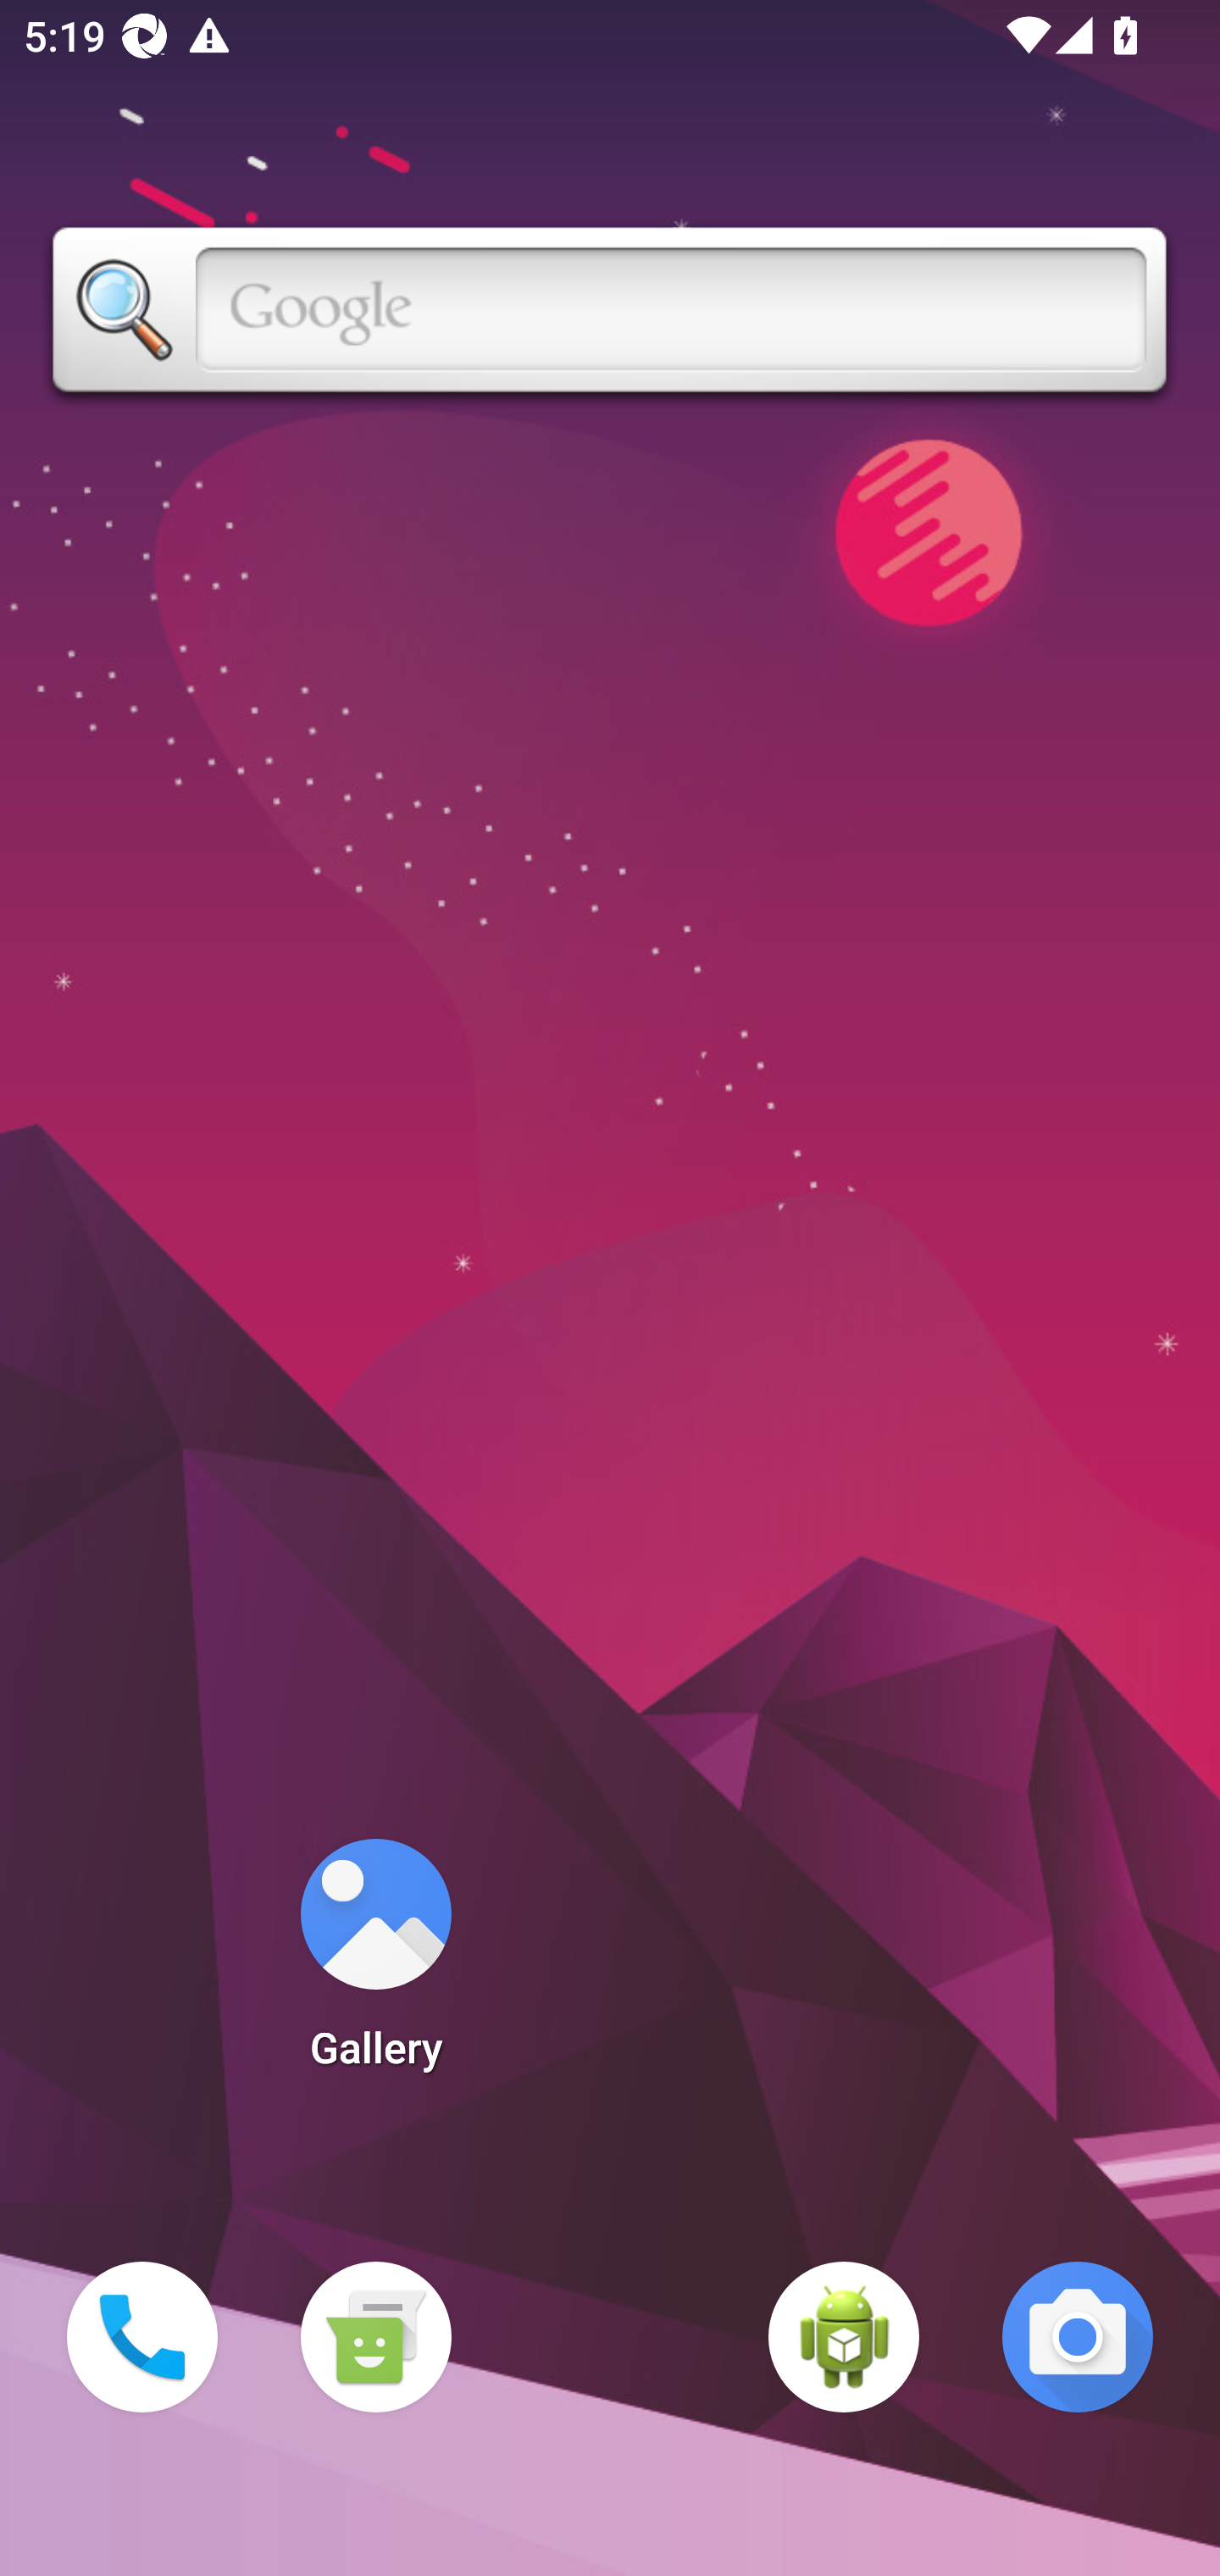 The width and height of the screenshot is (1220, 2576). I want to click on Phone, so click(142, 2337).